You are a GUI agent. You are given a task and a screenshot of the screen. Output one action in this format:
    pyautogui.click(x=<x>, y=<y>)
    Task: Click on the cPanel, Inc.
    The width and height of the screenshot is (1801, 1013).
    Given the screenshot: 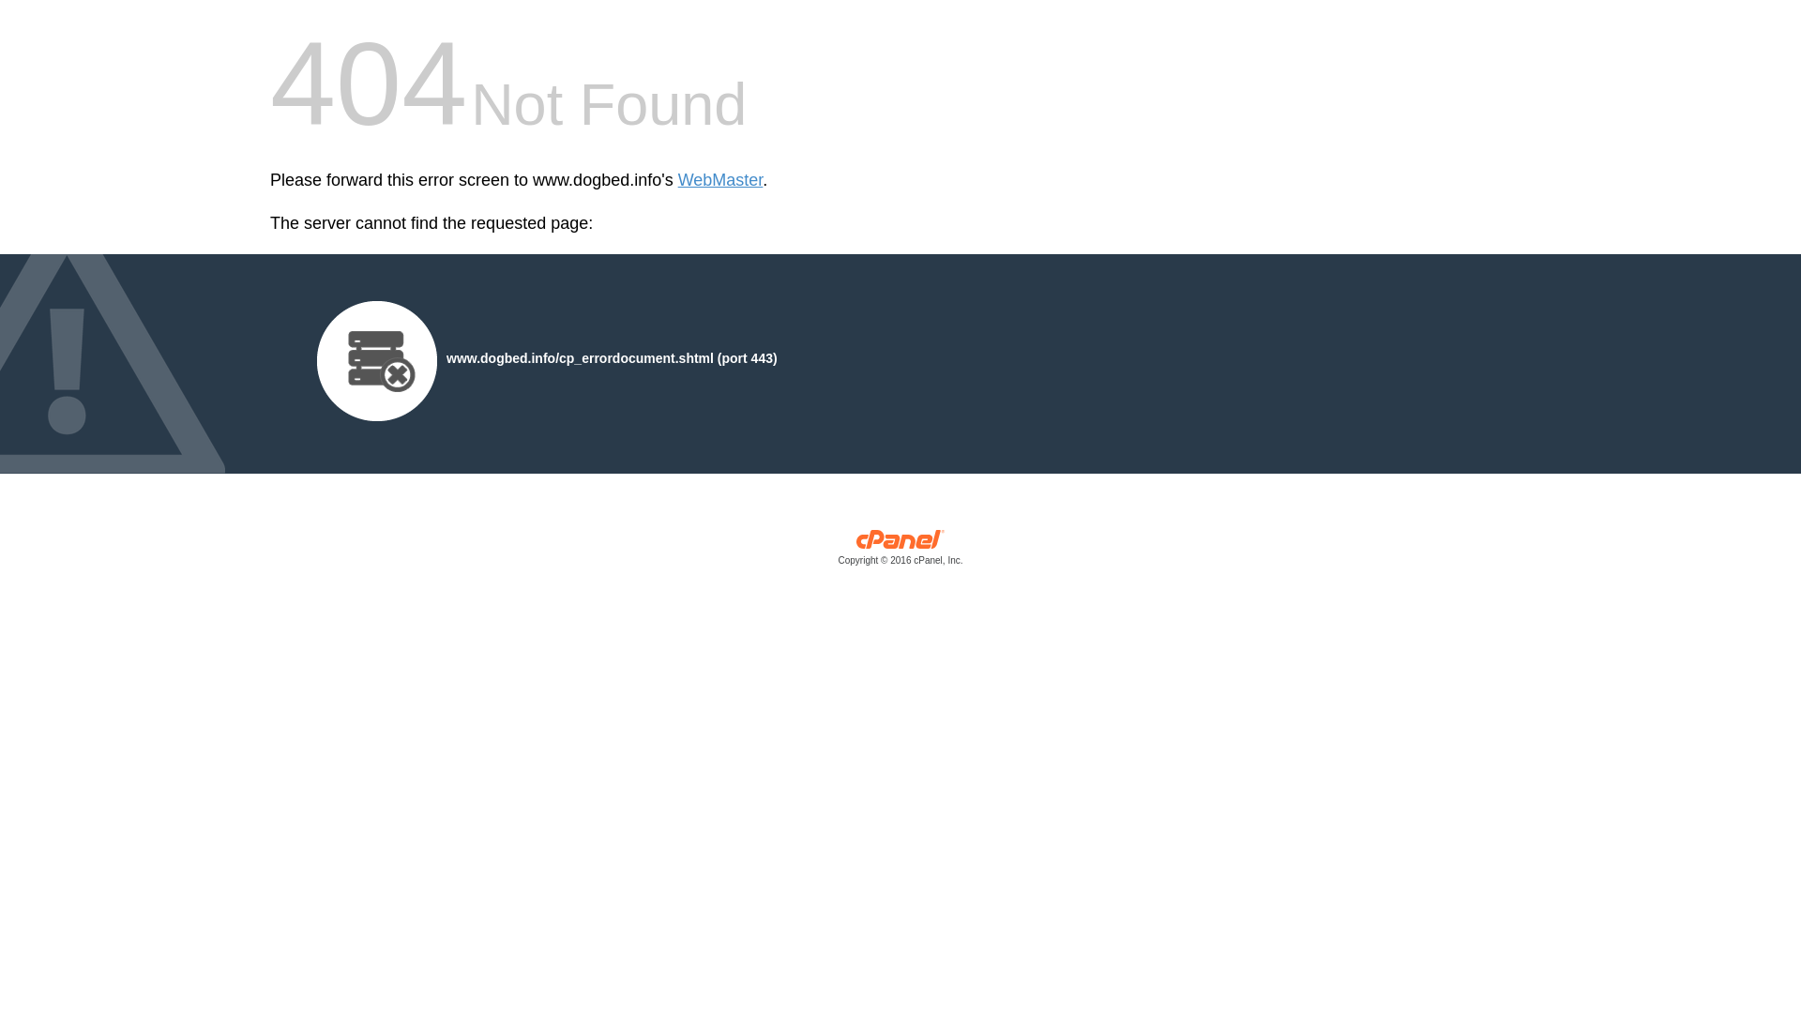 What is the action you would take?
    pyautogui.click(x=900, y=552)
    